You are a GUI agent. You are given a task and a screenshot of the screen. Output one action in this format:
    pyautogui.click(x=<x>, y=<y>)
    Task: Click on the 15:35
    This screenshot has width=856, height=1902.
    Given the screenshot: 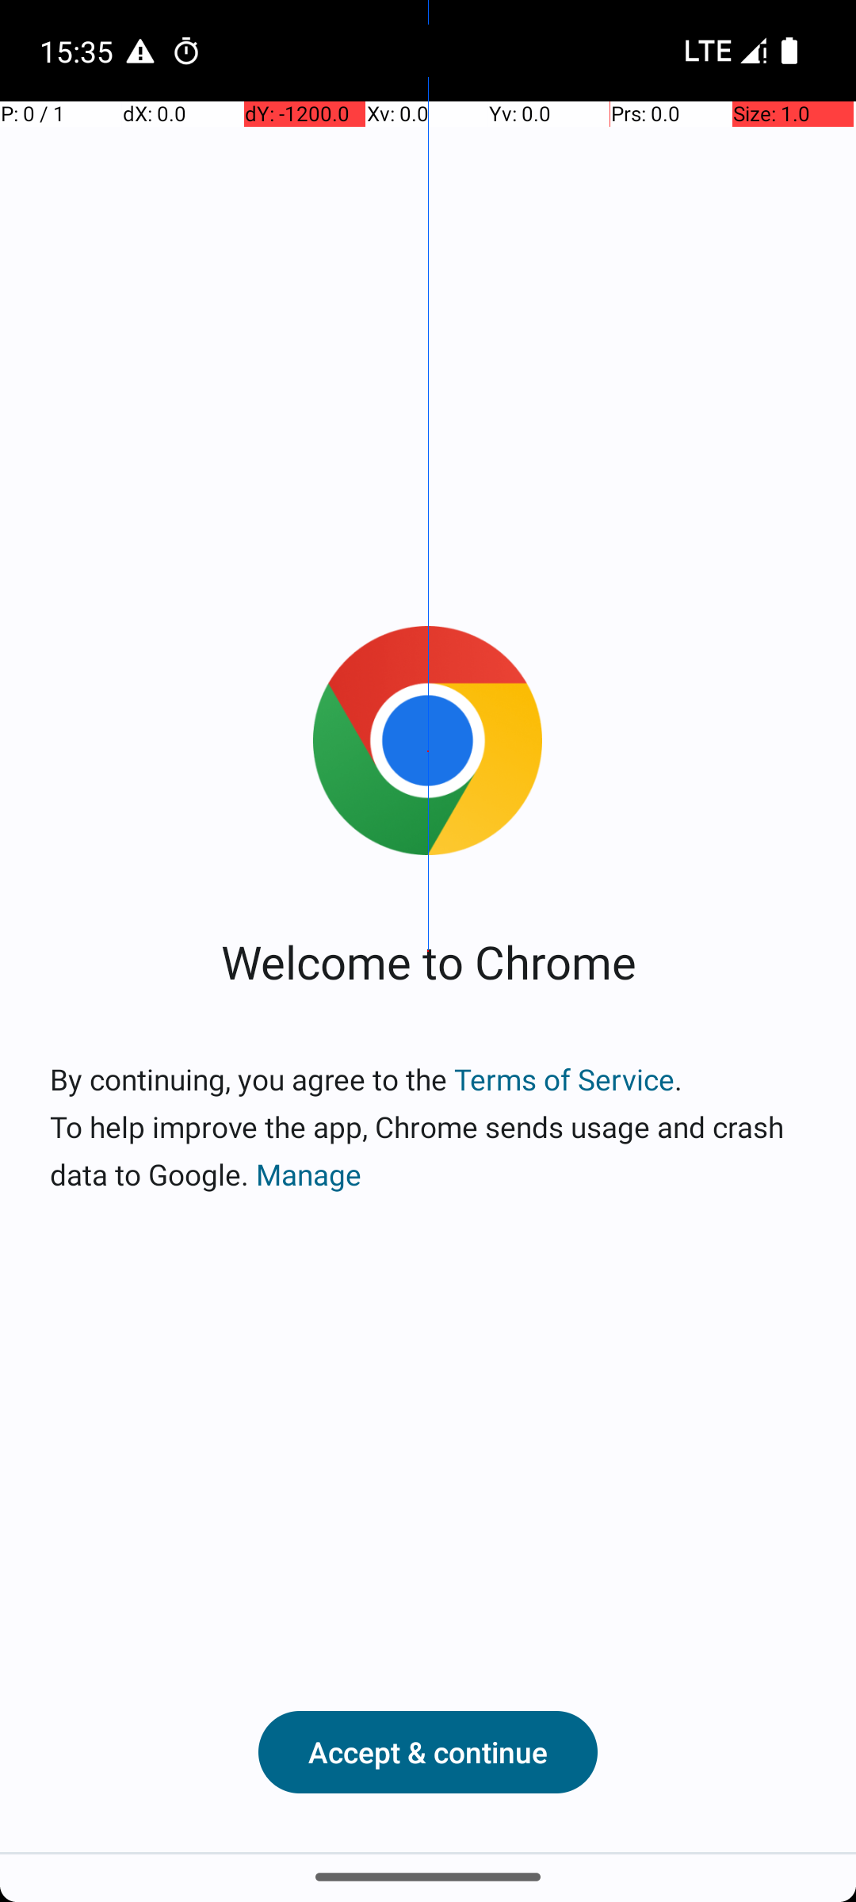 What is the action you would take?
    pyautogui.click(x=78, y=51)
    